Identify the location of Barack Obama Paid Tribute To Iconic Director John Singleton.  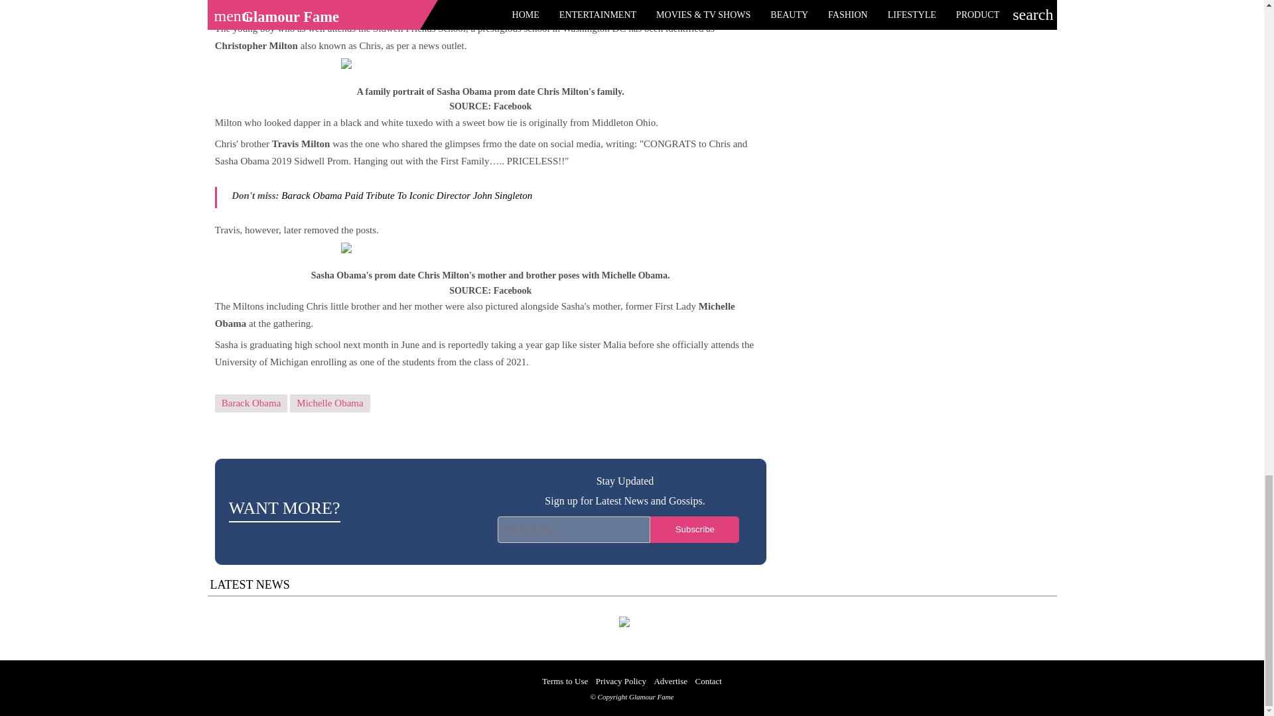
(407, 196).